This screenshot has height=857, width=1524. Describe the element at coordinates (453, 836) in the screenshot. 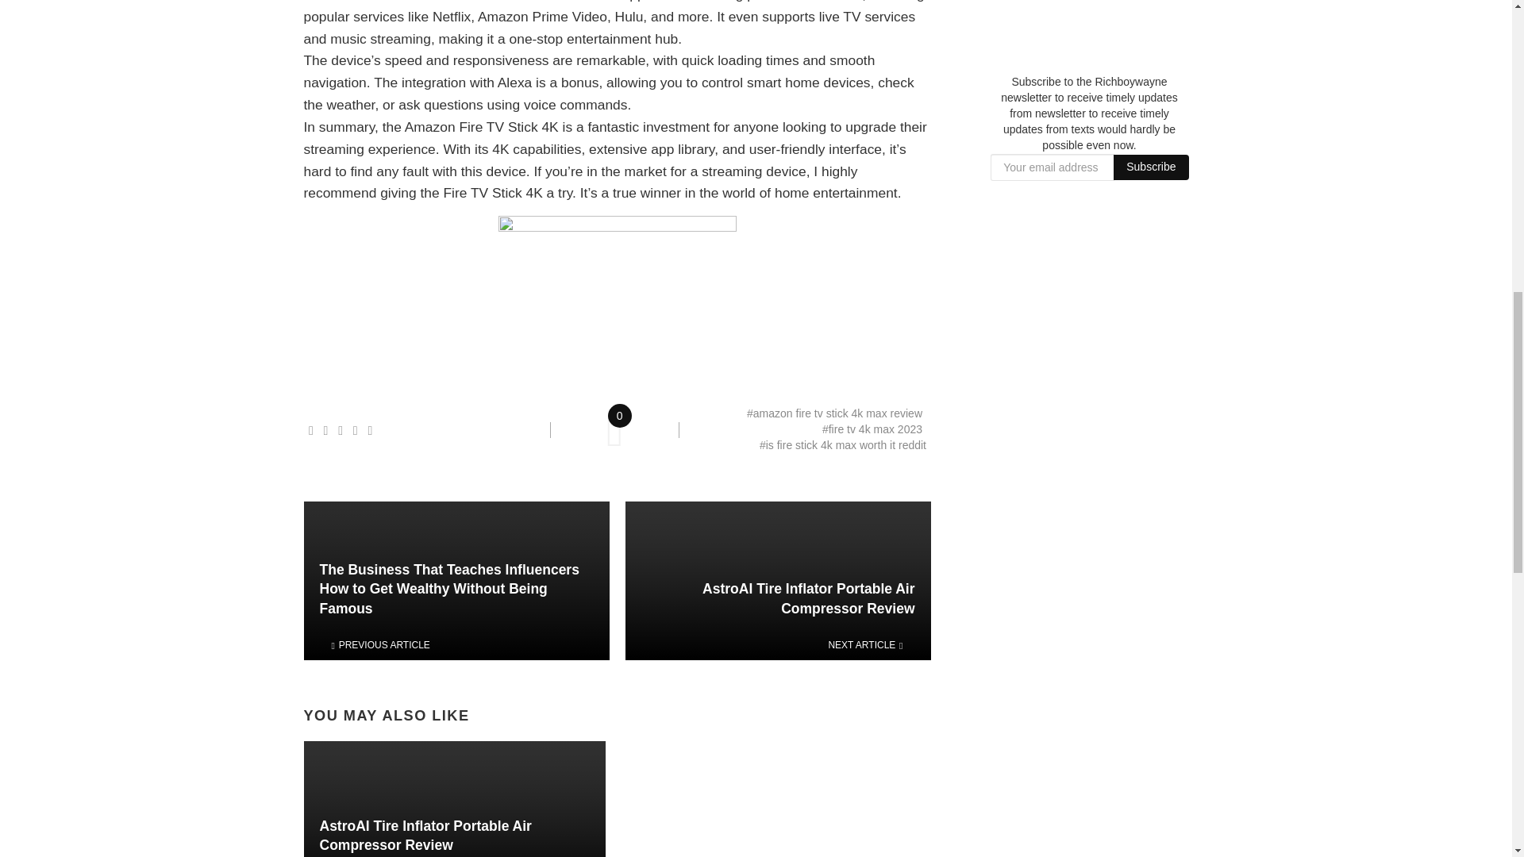

I see `AstroAI Tire Inflator Portable Air Compressor Review` at that location.